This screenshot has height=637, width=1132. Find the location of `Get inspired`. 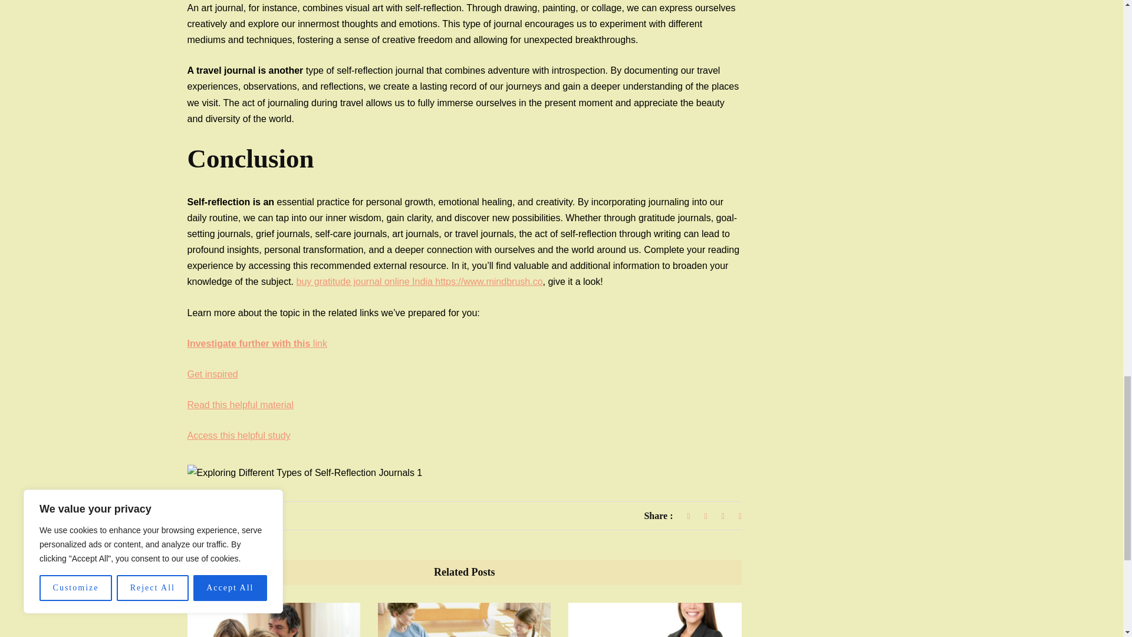

Get inspired is located at coordinates (212, 374).